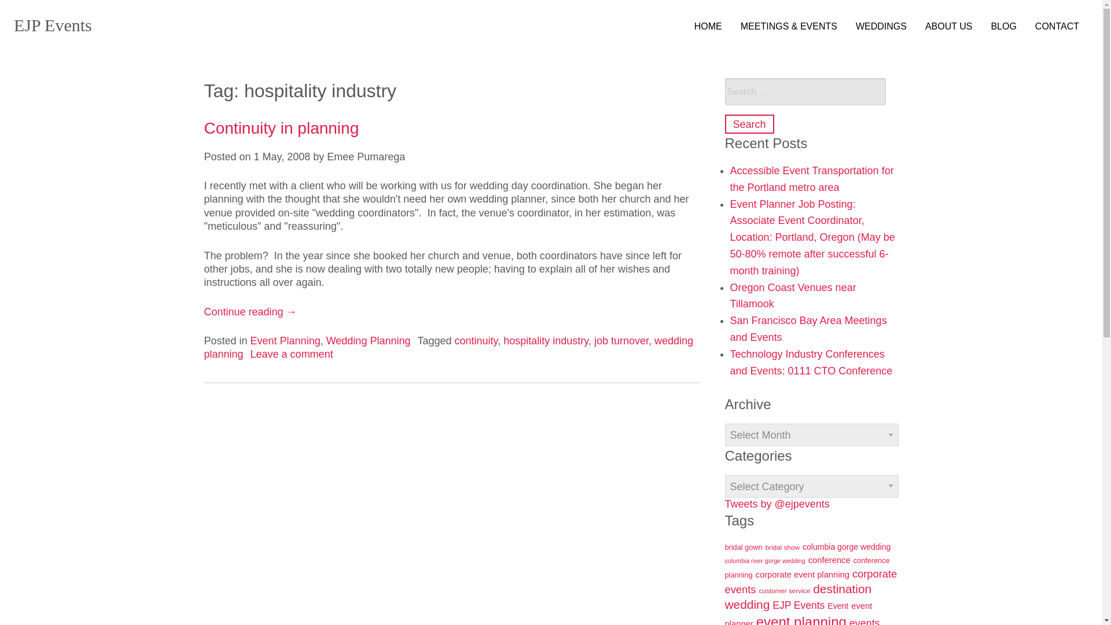 The height and width of the screenshot is (625, 1111). What do you see at coordinates (1057, 27) in the screenshot?
I see `CONTACT` at bounding box center [1057, 27].